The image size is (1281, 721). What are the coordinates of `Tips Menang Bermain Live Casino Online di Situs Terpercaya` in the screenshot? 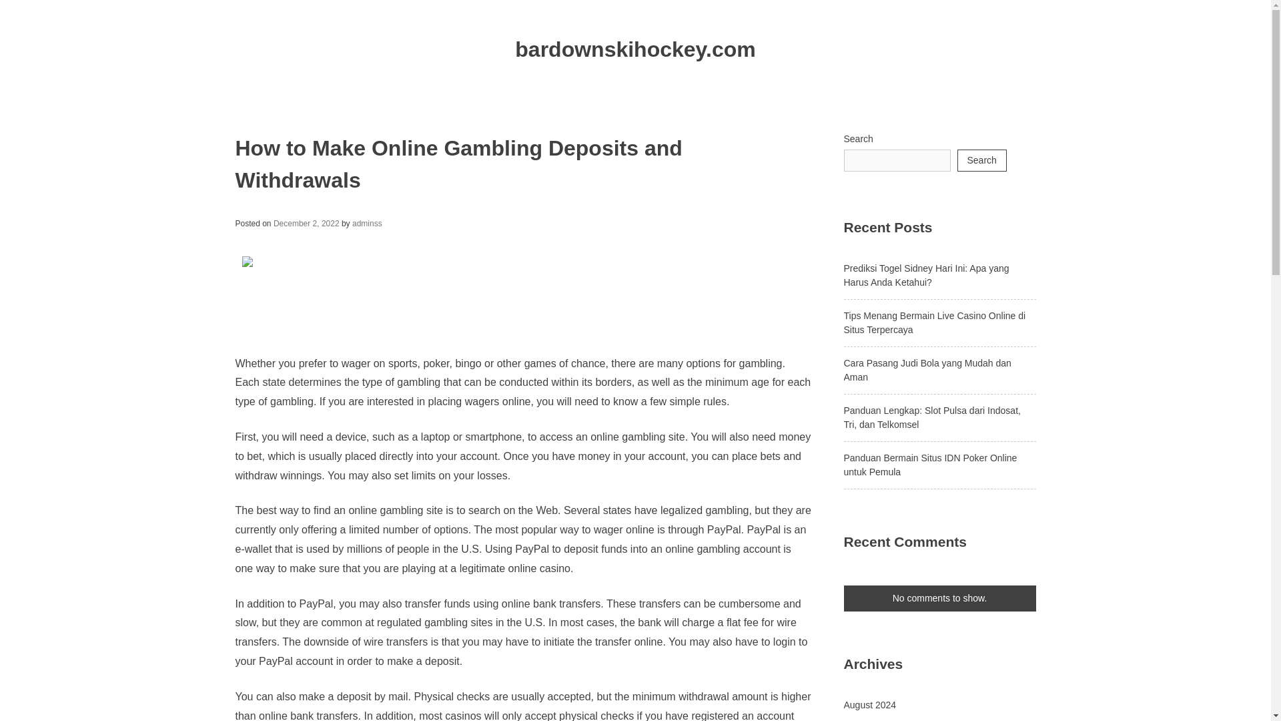 It's located at (934, 322).